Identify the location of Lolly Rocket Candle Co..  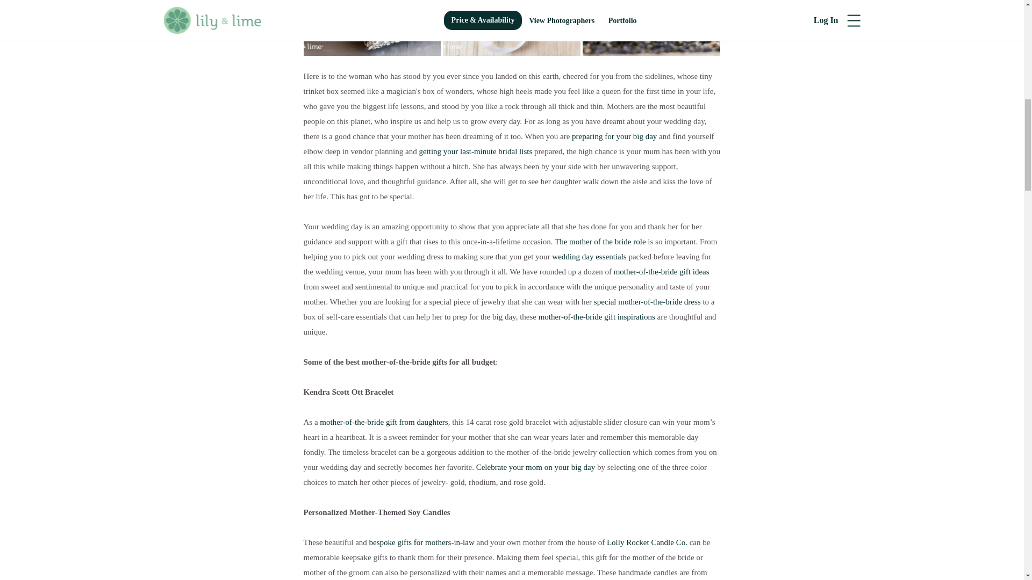
(647, 542).